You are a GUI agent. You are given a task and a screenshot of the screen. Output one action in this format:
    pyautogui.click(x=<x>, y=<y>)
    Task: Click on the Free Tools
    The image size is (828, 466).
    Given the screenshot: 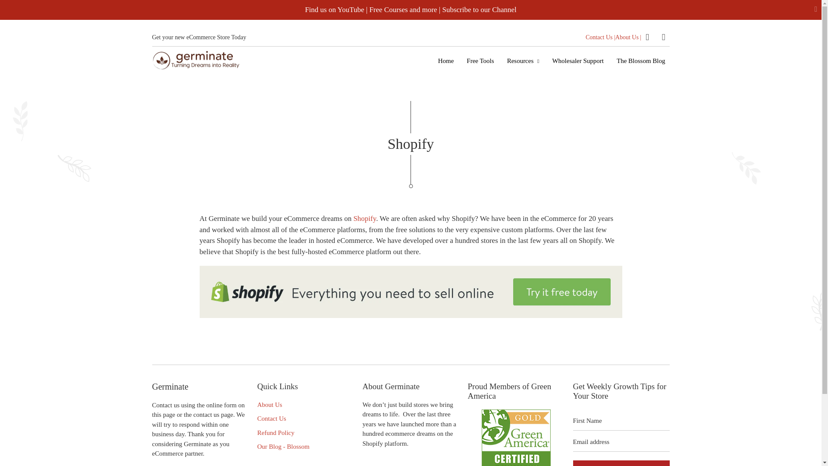 What is the action you would take?
    pyautogui.click(x=480, y=60)
    